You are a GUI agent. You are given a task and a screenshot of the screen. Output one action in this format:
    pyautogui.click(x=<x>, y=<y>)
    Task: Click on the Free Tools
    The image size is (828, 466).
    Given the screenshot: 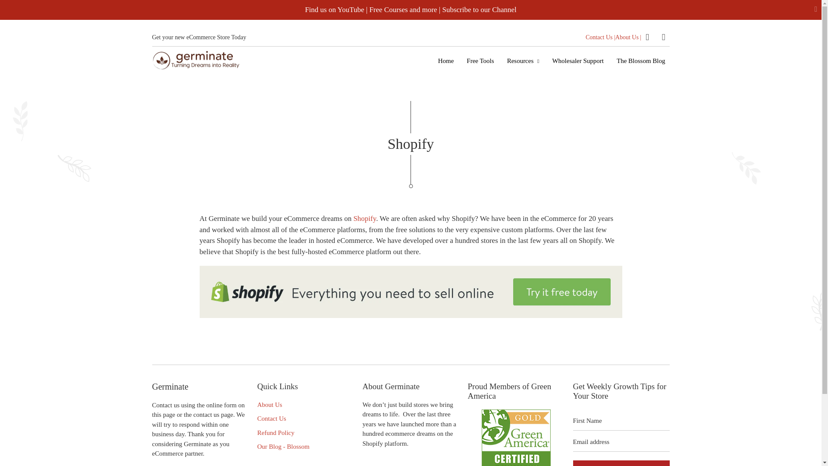 What is the action you would take?
    pyautogui.click(x=480, y=60)
    